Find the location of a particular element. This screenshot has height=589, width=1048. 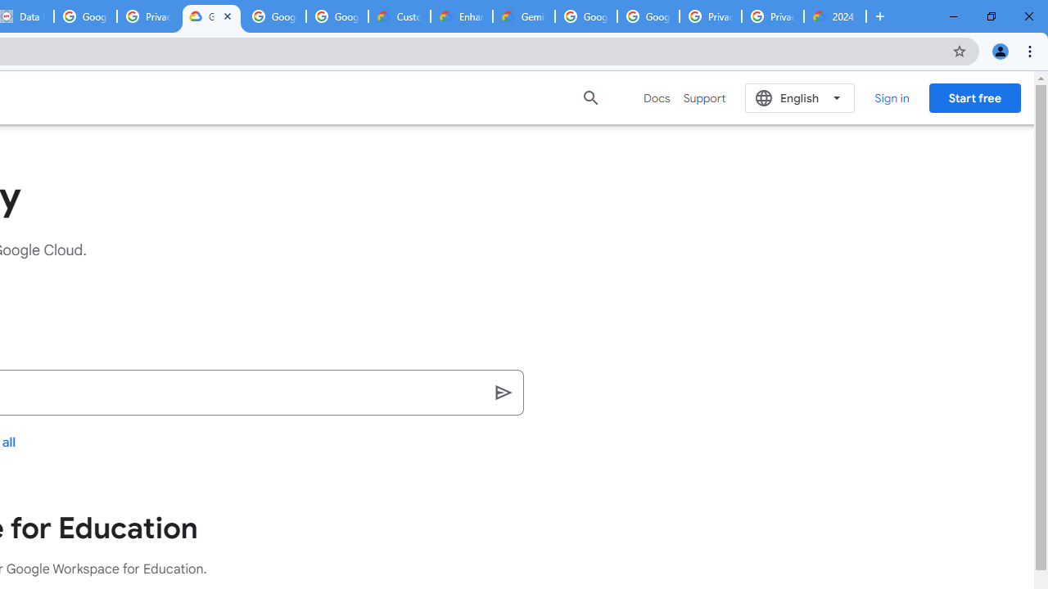

Gemini for Business and Developers | Google Cloud is located at coordinates (524, 16).